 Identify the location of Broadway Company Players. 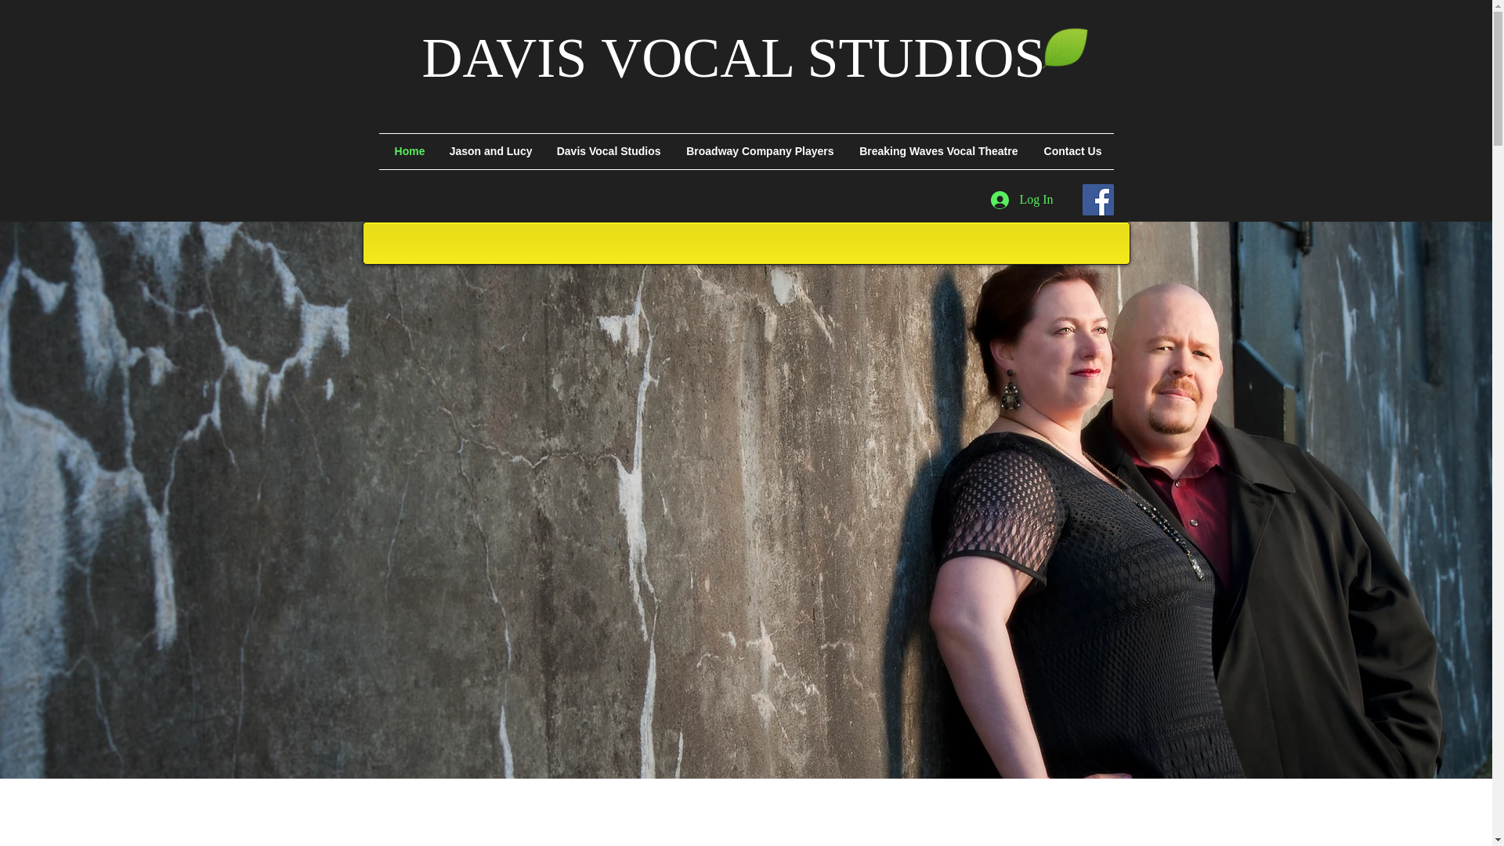
(758, 151).